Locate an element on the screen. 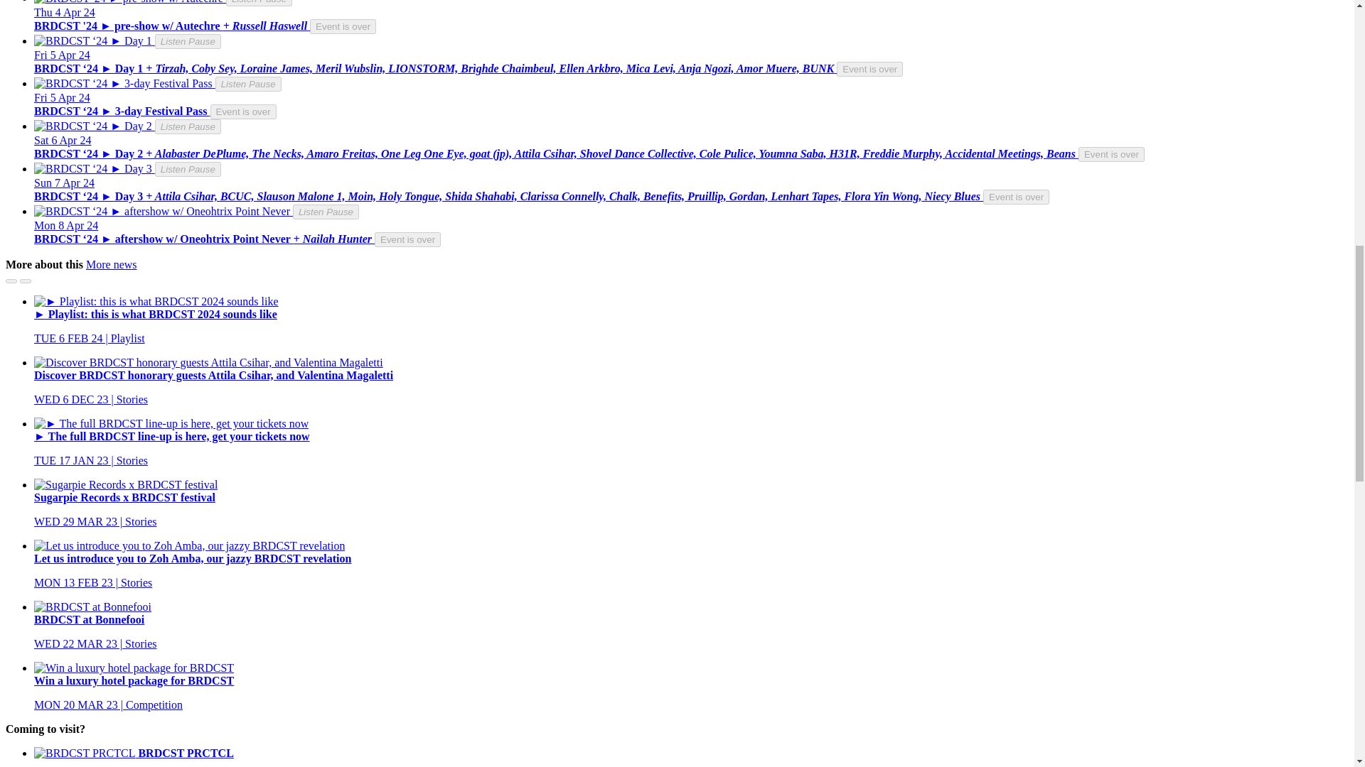  BRDCST PRCTCL is located at coordinates (85, 753).